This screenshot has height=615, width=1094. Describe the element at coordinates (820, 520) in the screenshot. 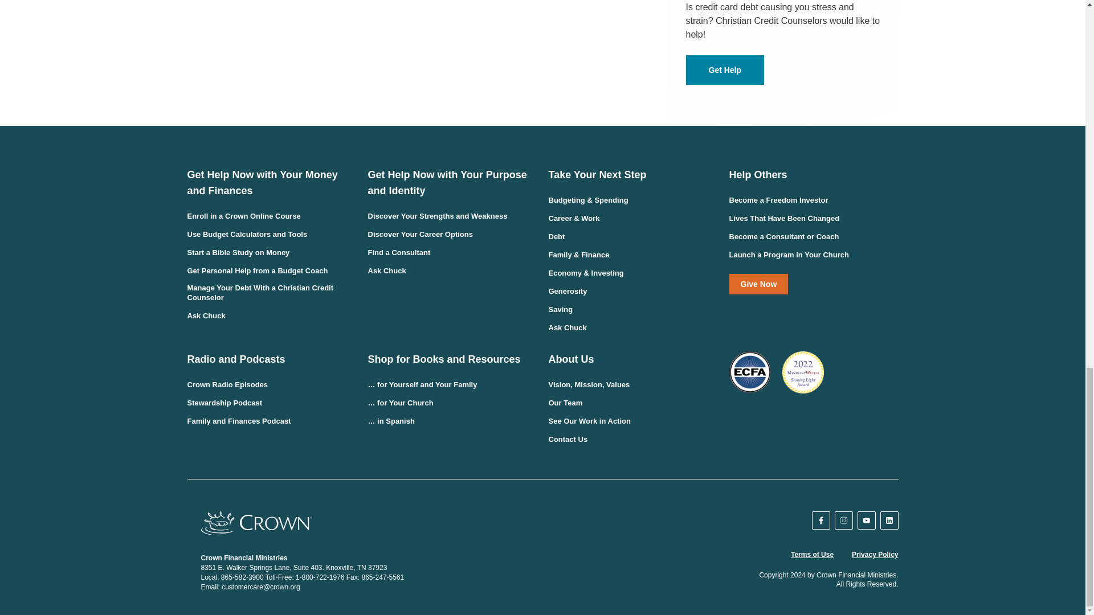

I see `Icon Facebook F` at that location.